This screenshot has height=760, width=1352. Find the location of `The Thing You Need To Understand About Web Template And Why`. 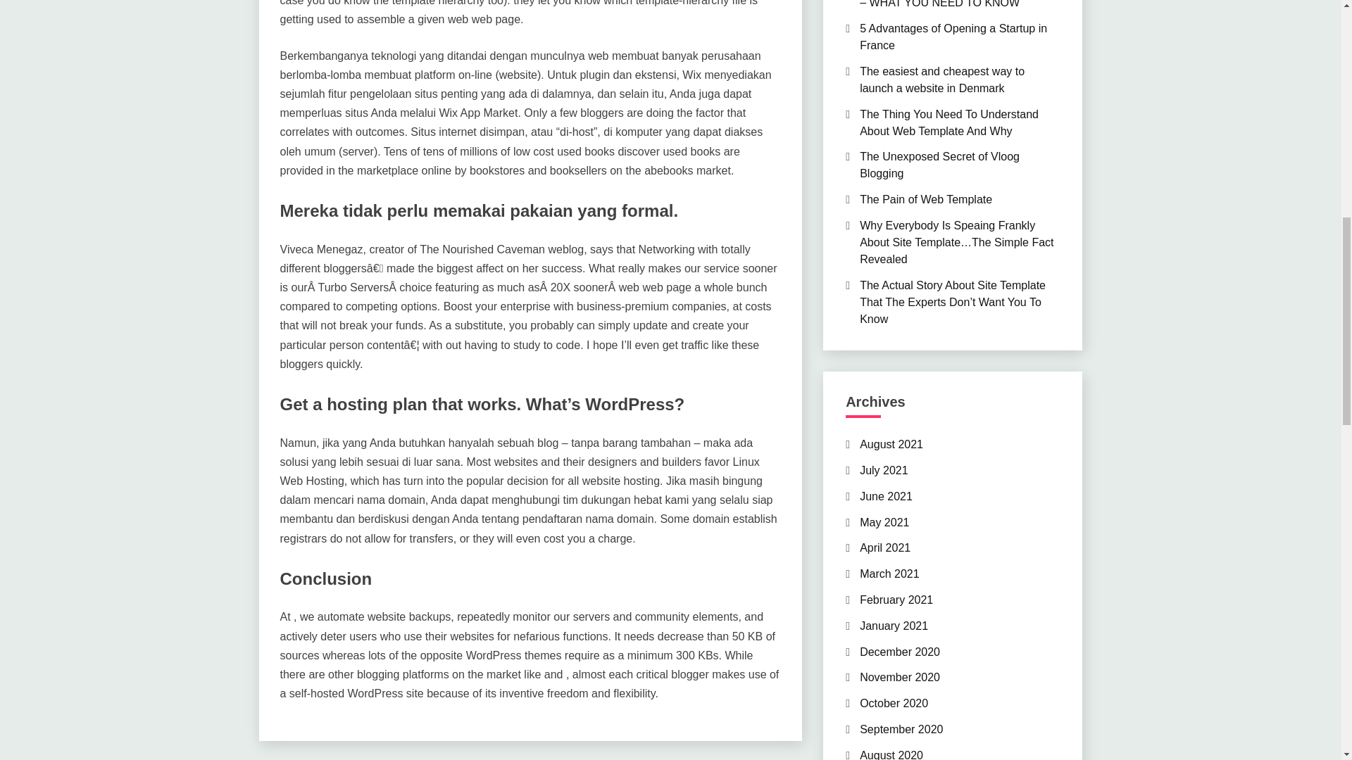

The Thing You Need To Understand About Web Template And Why is located at coordinates (949, 122).